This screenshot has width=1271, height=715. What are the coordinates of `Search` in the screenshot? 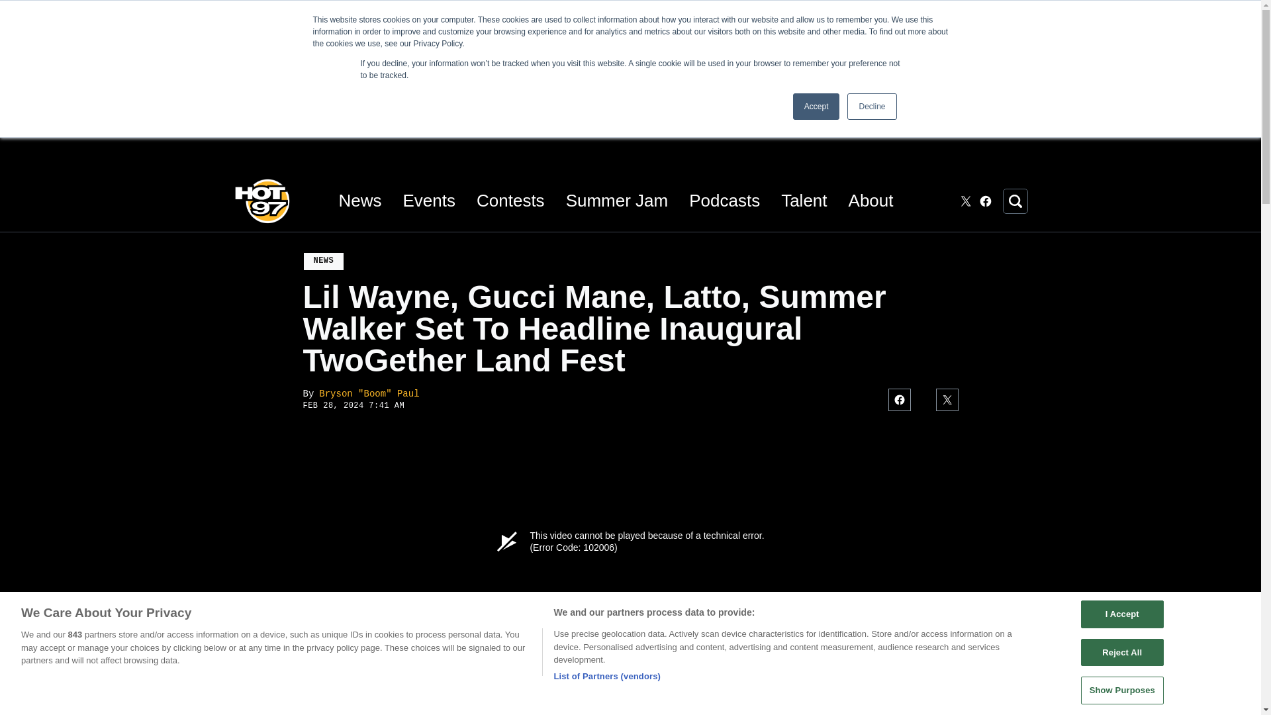 It's located at (1014, 201).